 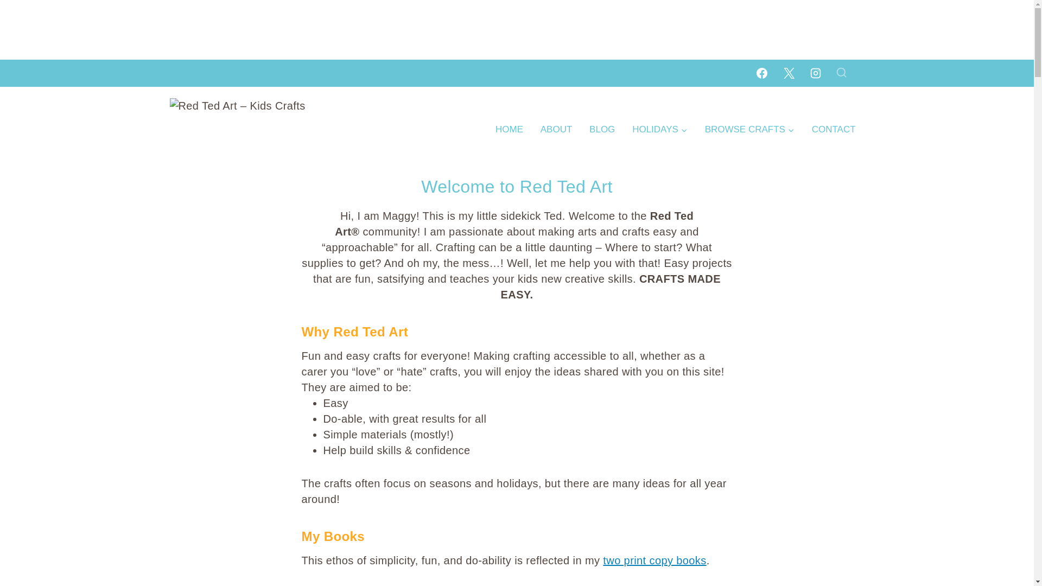 What do you see at coordinates (509, 129) in the screenshot?
I see `HOME` at bounding box center [509, 129].